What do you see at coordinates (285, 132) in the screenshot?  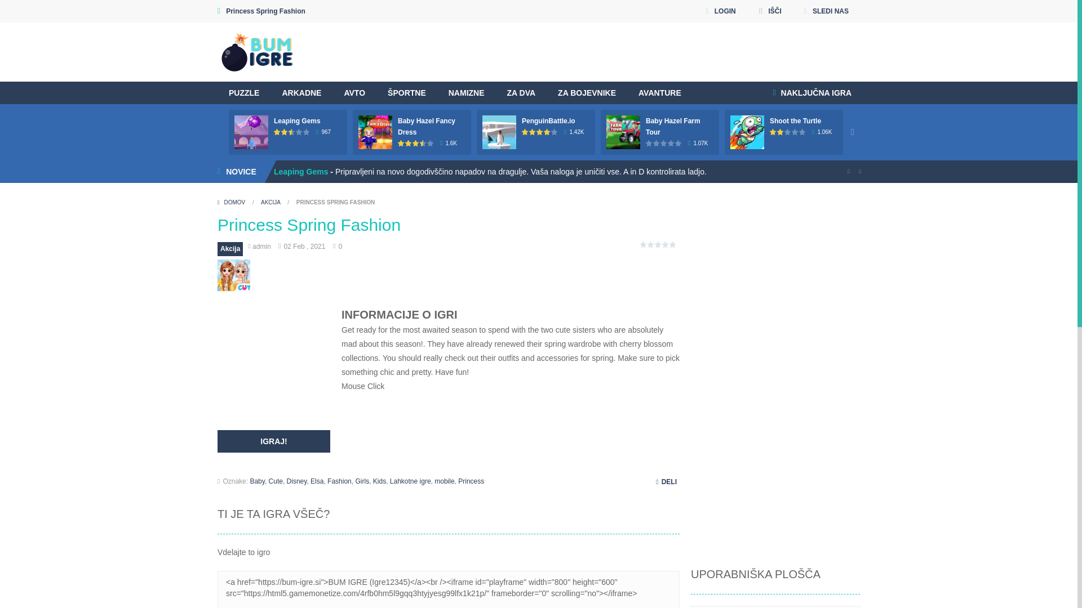 I see `7 votes, average: 2,43 out of 5` at bounding box center [285, 132].